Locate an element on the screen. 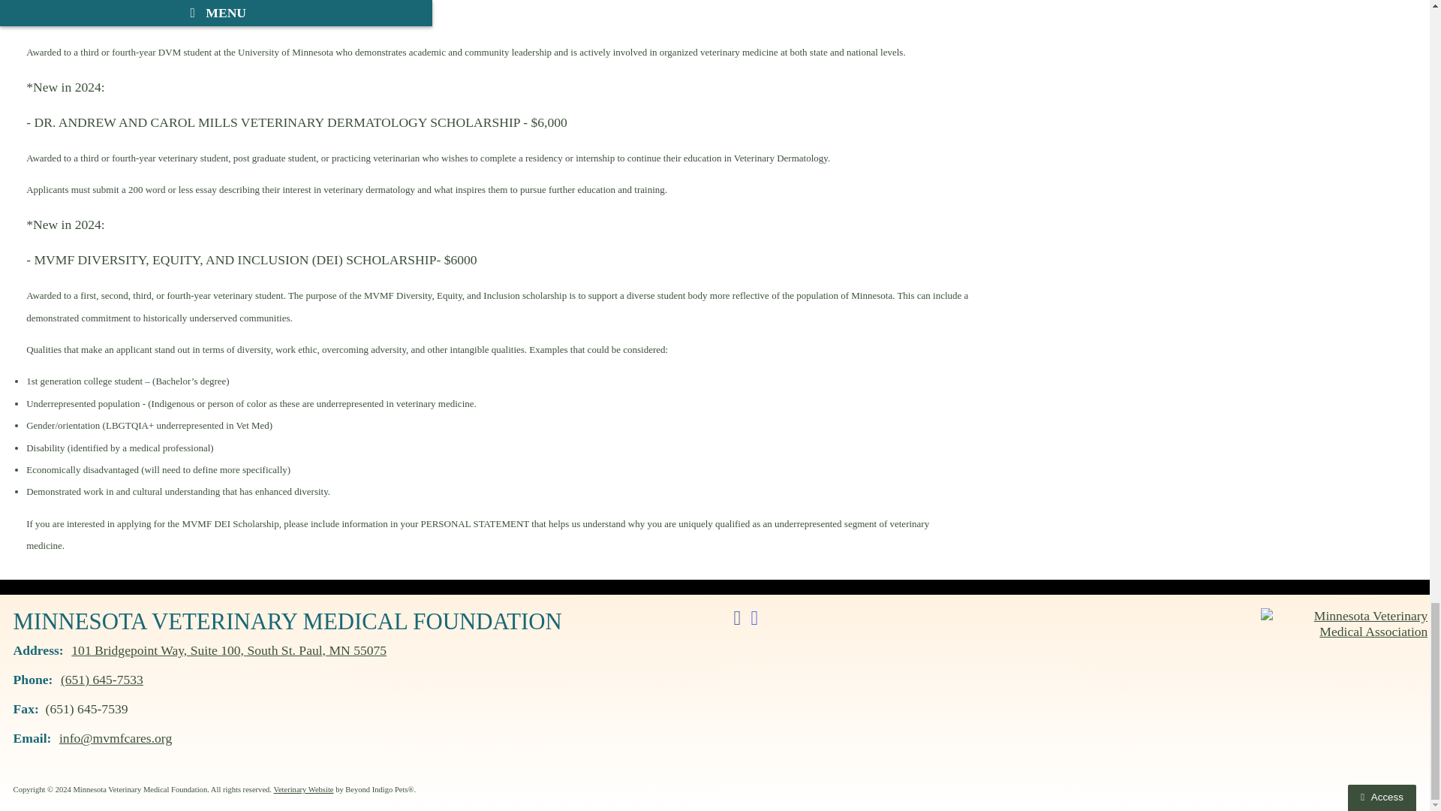 This screenshot has height=811, width=1441. Beyond Indigo Pets is located at coordinates (303, 790).